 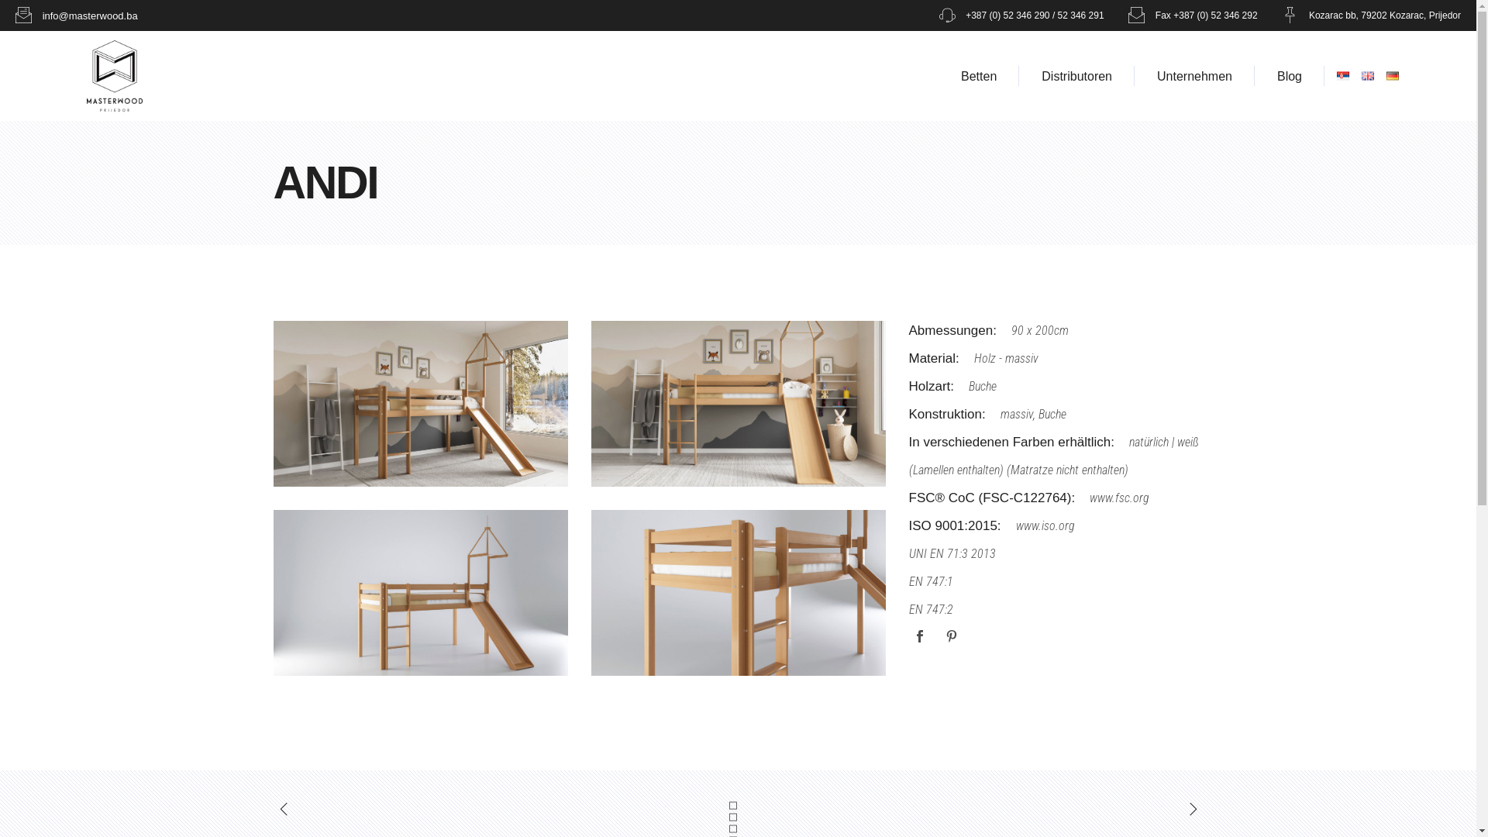 I want to click on Fax +387 (0) 52 346 292, so click(x=1193, y=15).